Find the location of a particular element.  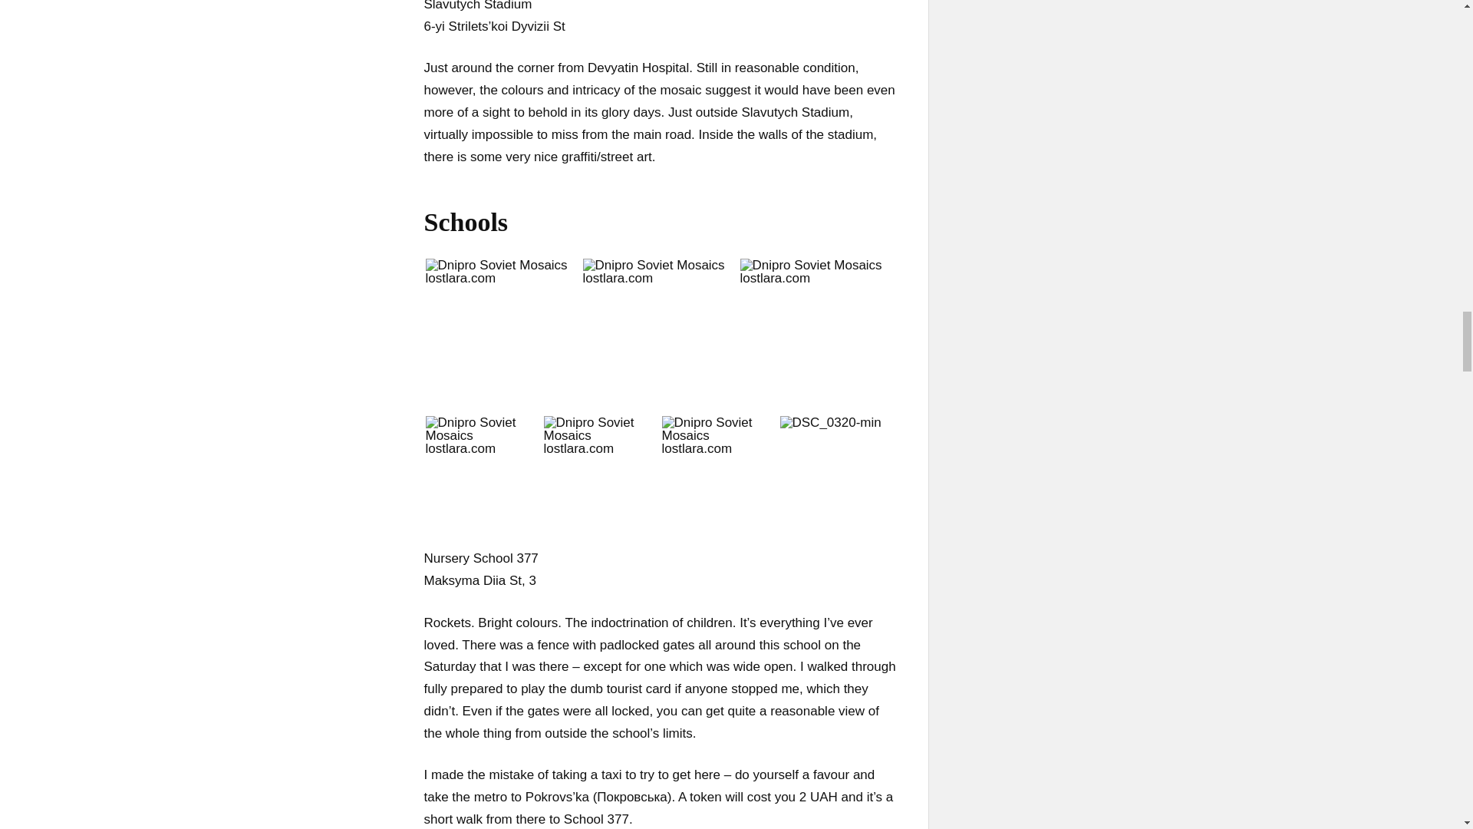

Dnipro Soviet Mosaics lostlara.com is located at coordinates (718, 435).